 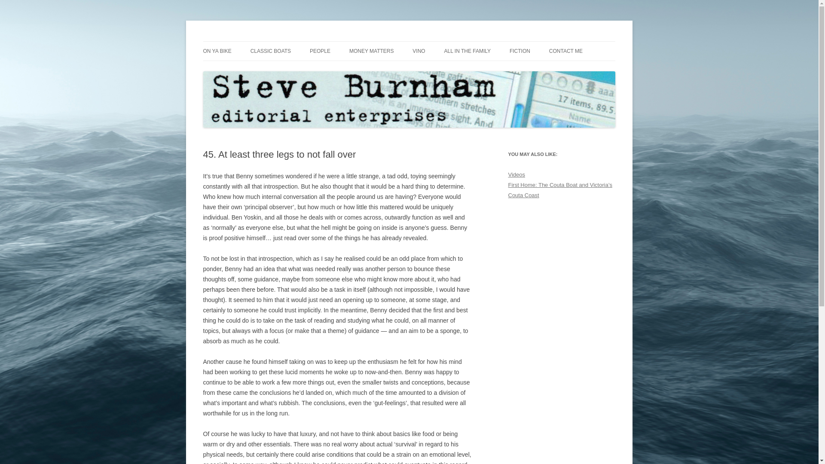 I want to click on Skip to content, so click(x=429, y=44).